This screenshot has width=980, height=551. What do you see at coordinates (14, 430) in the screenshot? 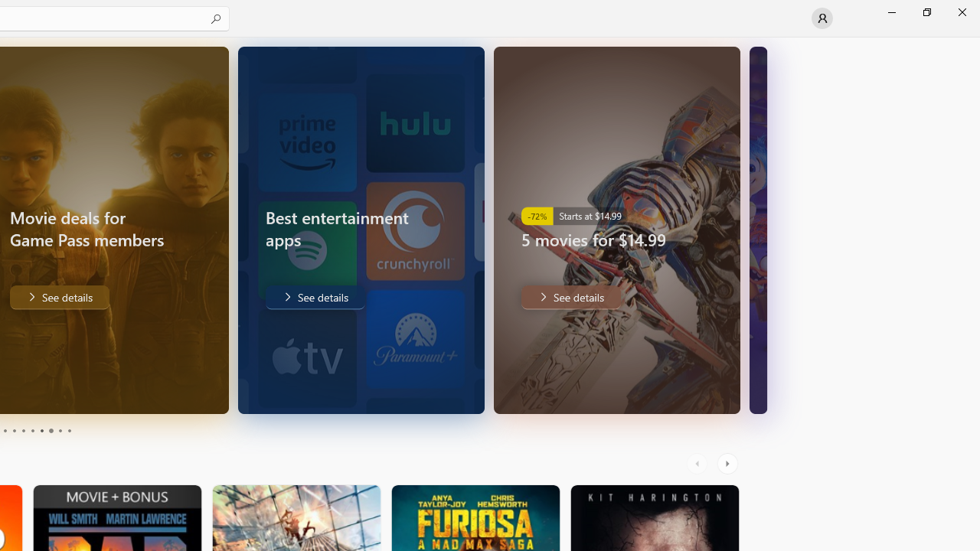
I see `Page 4` at bounding box center [14, 430].